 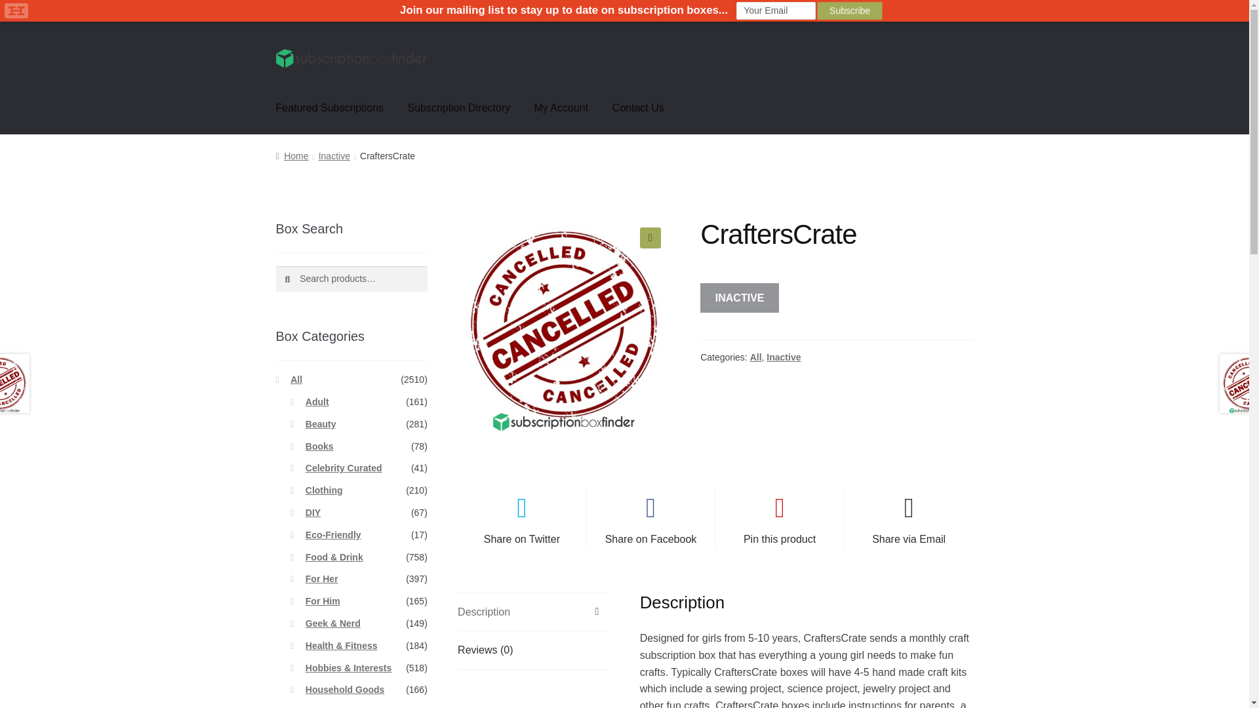 What do you see at coordinates (784, 357) in the screenshot?
I see `Inactive` at bounding box center [784, 357].